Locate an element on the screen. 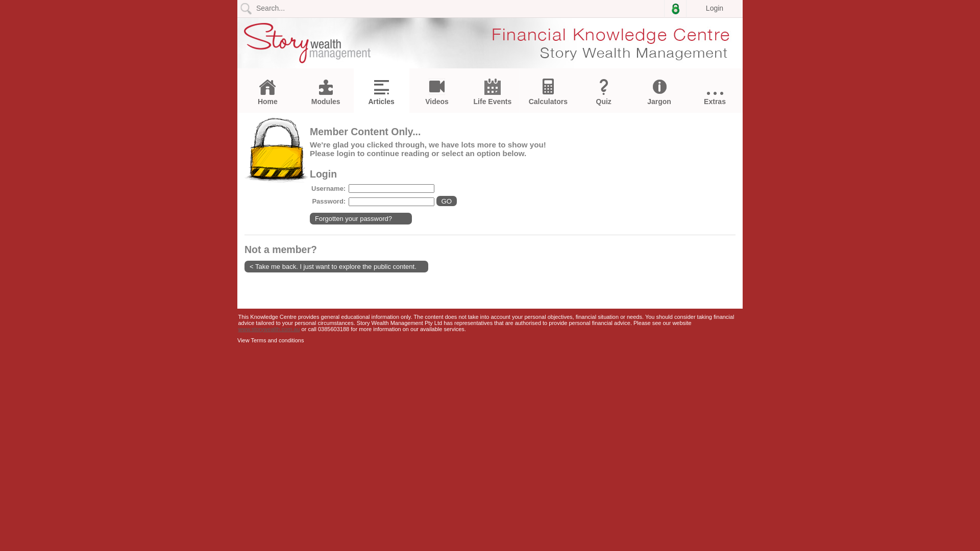 The image size is (980, 551). GO is located at coordinates (447, 201).